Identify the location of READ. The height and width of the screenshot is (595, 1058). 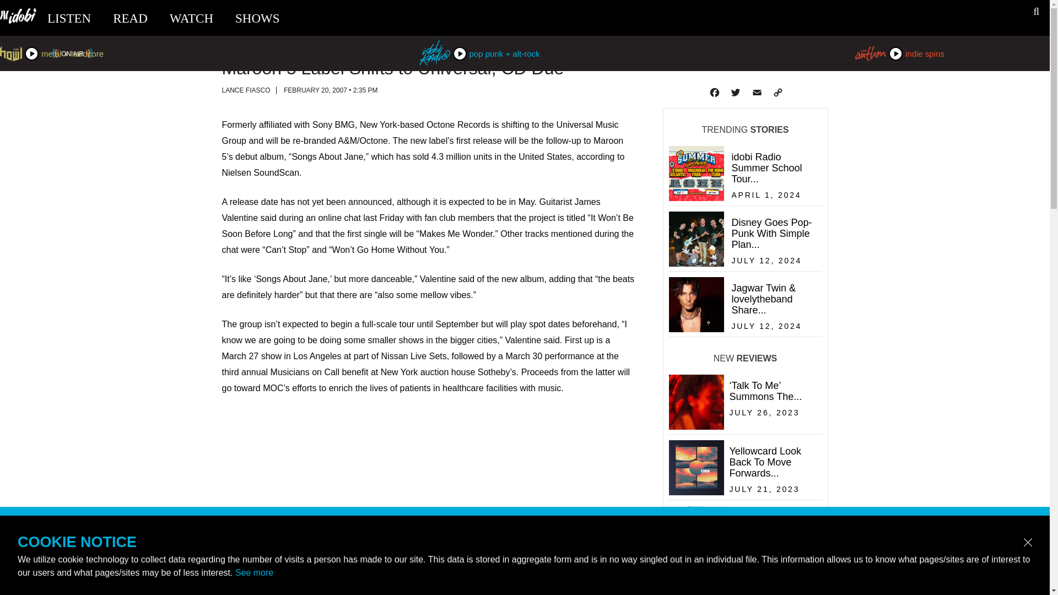
(130, 18).